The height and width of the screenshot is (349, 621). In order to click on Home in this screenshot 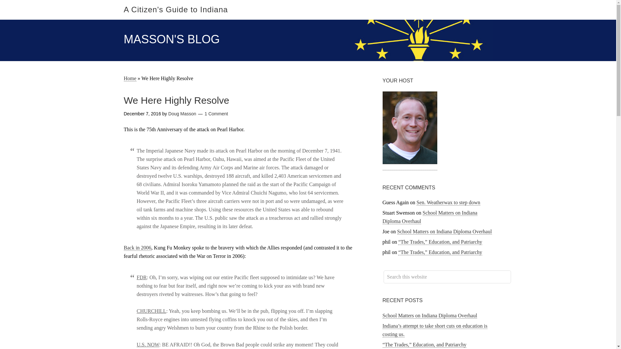, I will do `click(130, 78)`.